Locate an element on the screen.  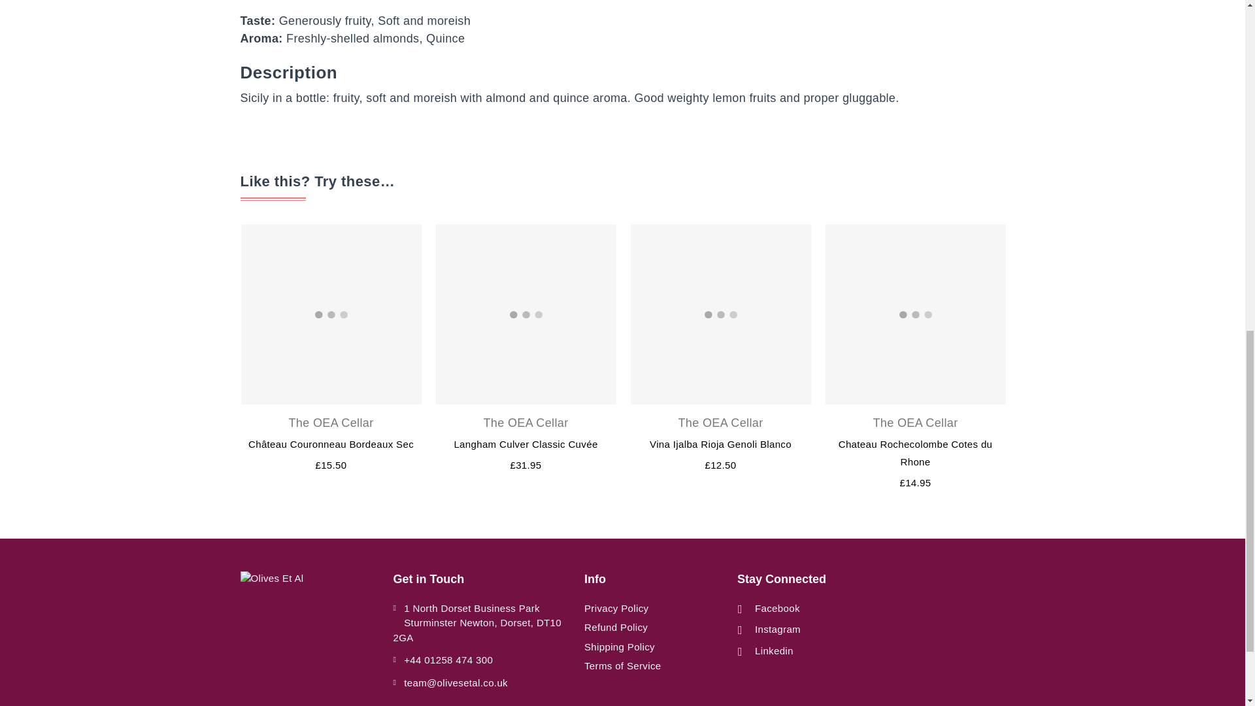
Olives Et Al on Instagram is located at coordinates (769, 630).